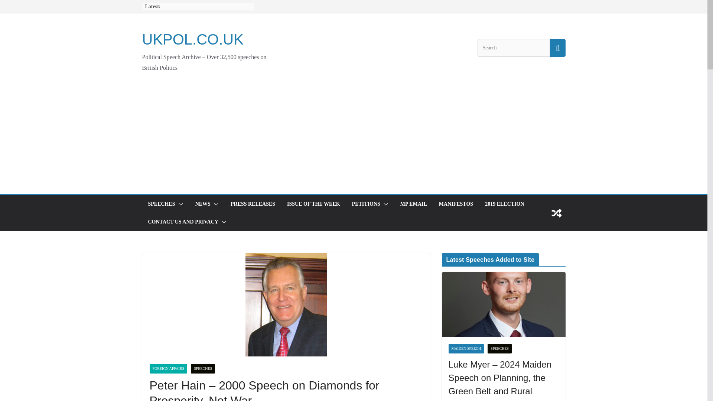  Describe the element at coordinates (504, 204) in the screenshot. I see `2019 ELECTION` at that location.